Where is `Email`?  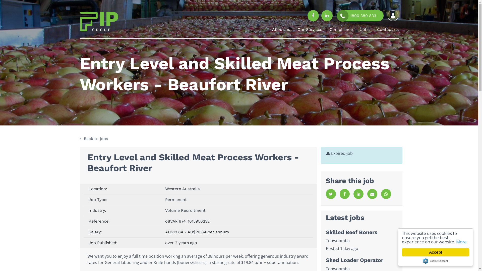
Email is located at coordinates (372, 194).